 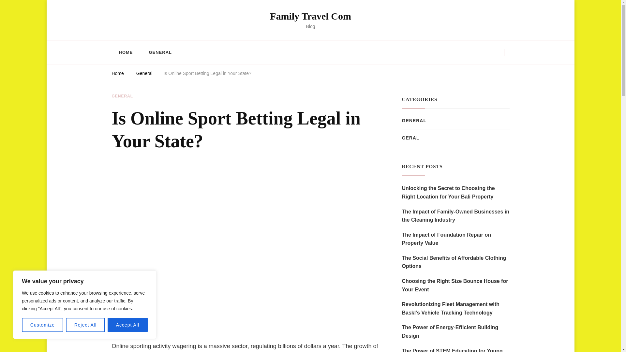 What do you see at coordinates (42, 325) in the screenshot?
I see `Customize` at bounding box center [42, 325].